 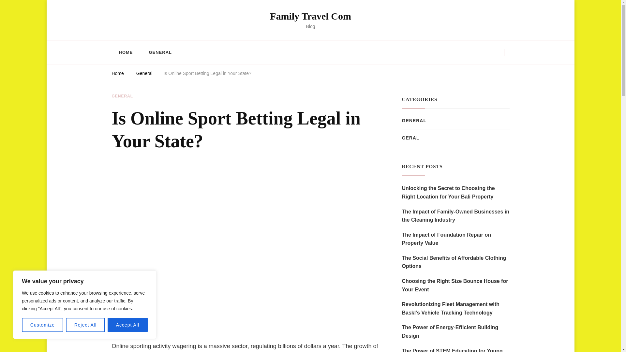 What do you see at coordinates (42, 325) in the screenshot?
I see `Customize` at bounding box center [42, 325].